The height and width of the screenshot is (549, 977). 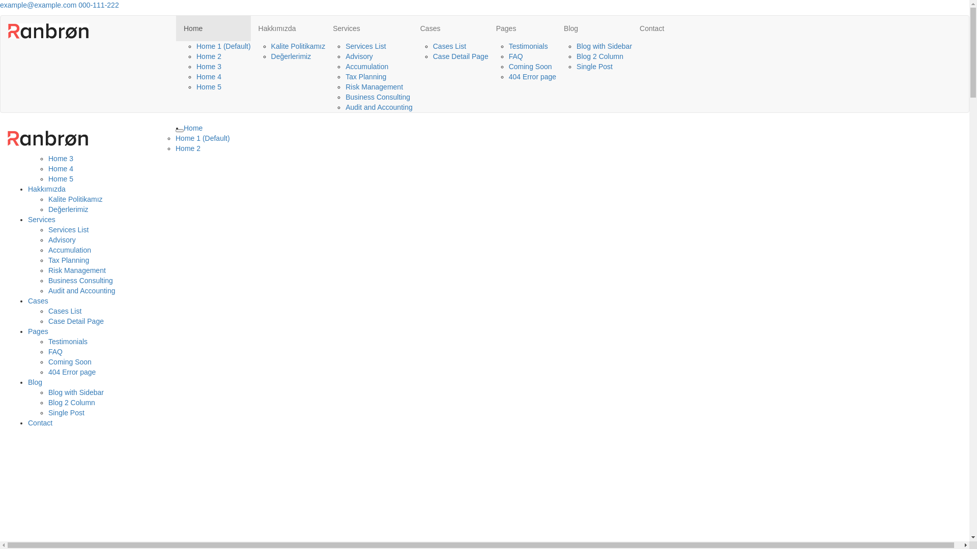 What do you see at coordinates (379, 107) in the screenshot?
I see `Audit and Accounting` at bounding box center [379, 107].